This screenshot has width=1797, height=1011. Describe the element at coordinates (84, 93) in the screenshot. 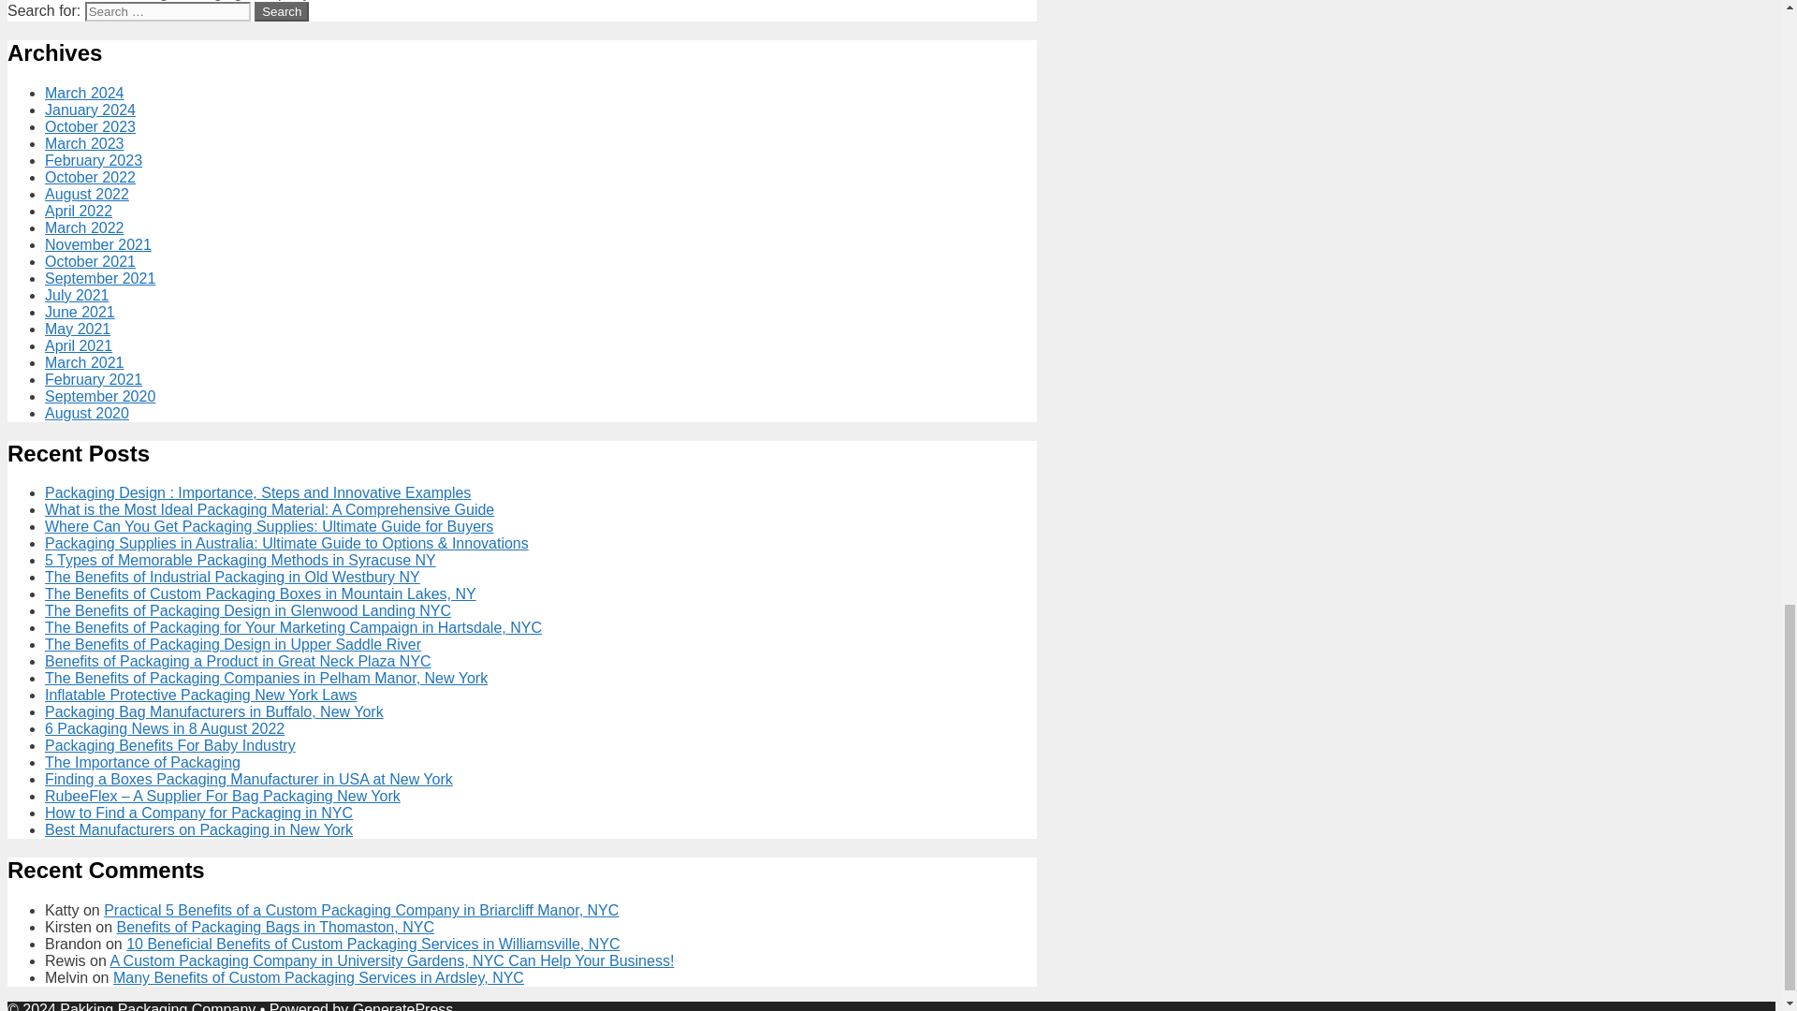

I see `March 2024` at that location.